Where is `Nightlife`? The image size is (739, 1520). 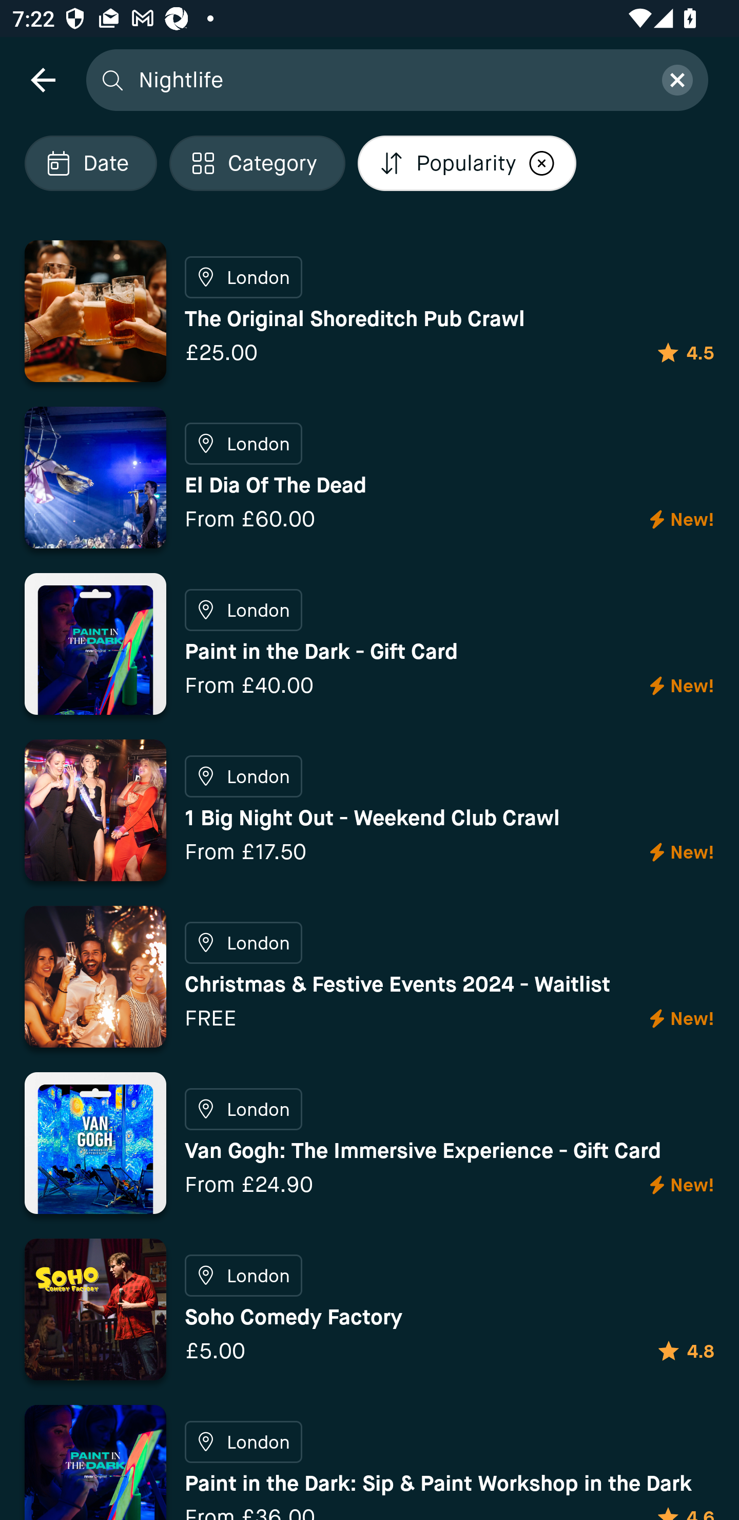 Nightlife is located at coordinates (390, 79).